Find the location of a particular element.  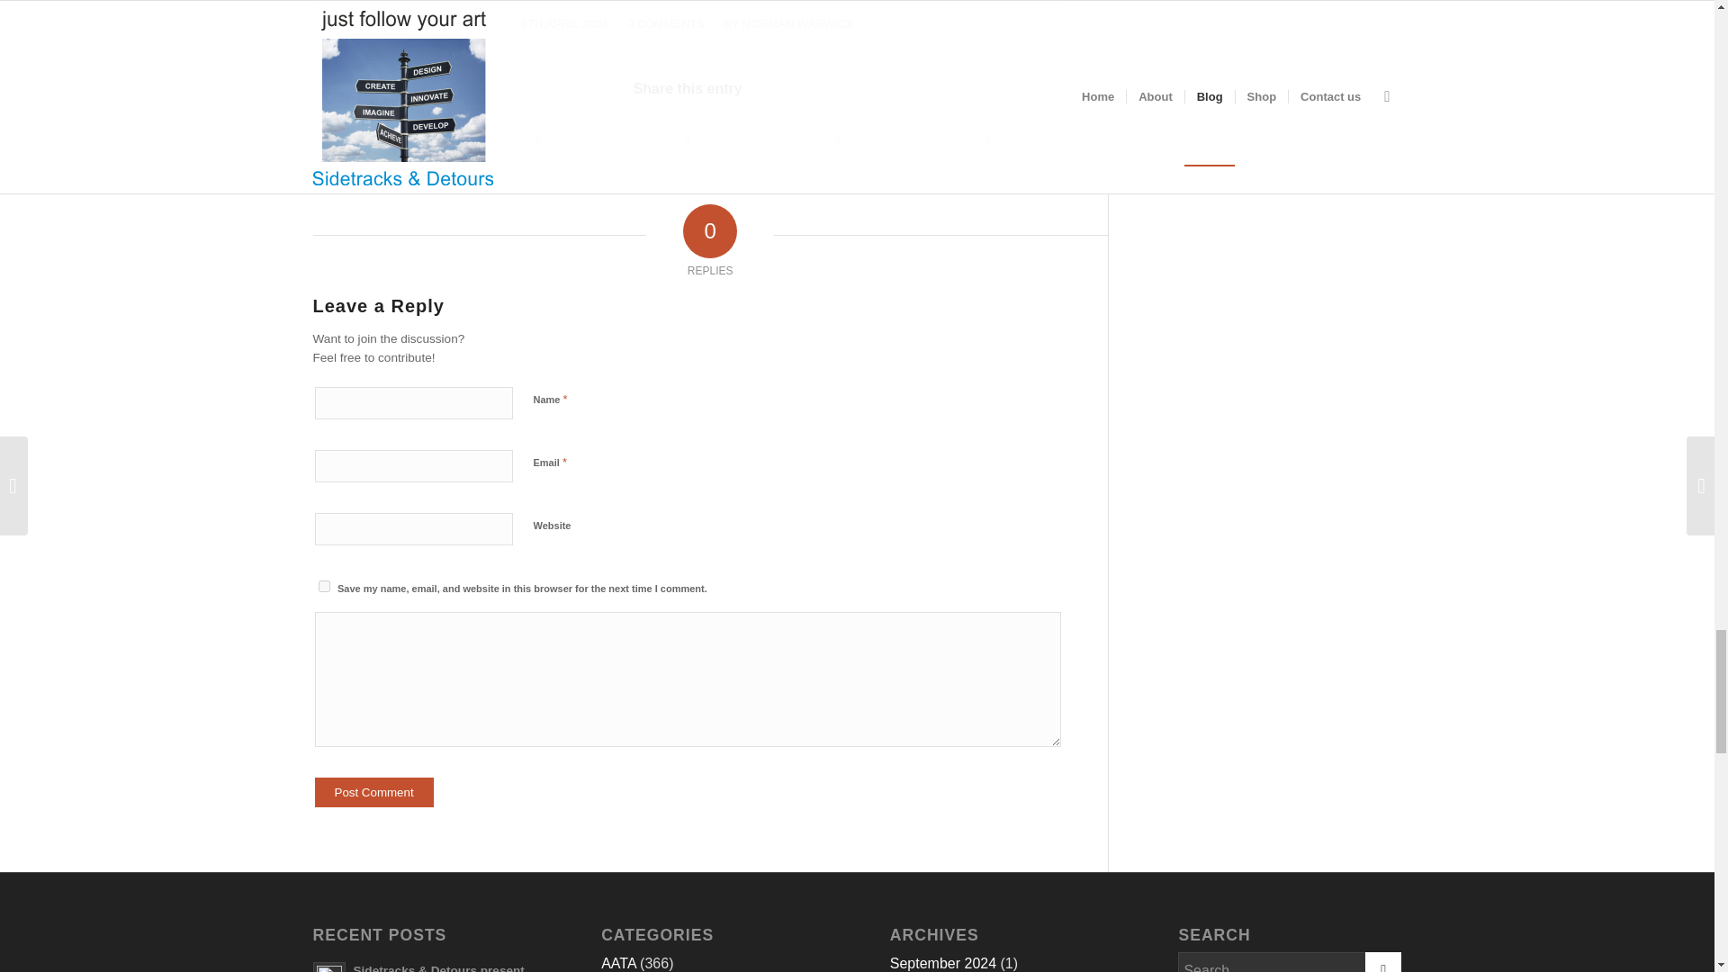

Posts by Norman Warwick is located at coordinates (799, 23).